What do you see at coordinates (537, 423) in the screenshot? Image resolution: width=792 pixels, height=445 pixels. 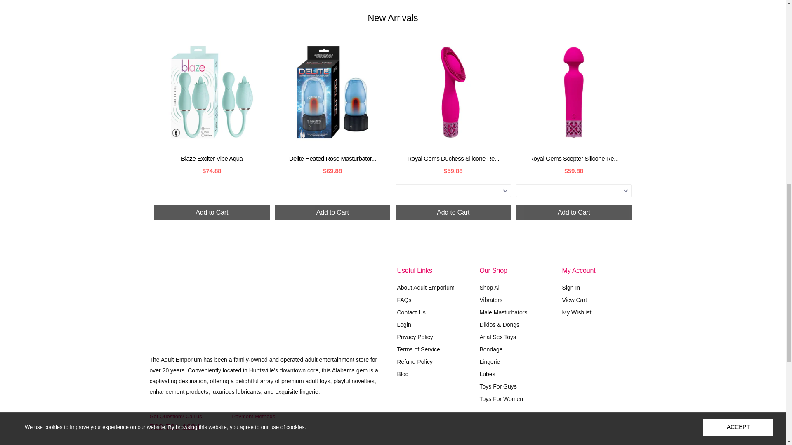 I see `1` at bounding box center [537, 423].